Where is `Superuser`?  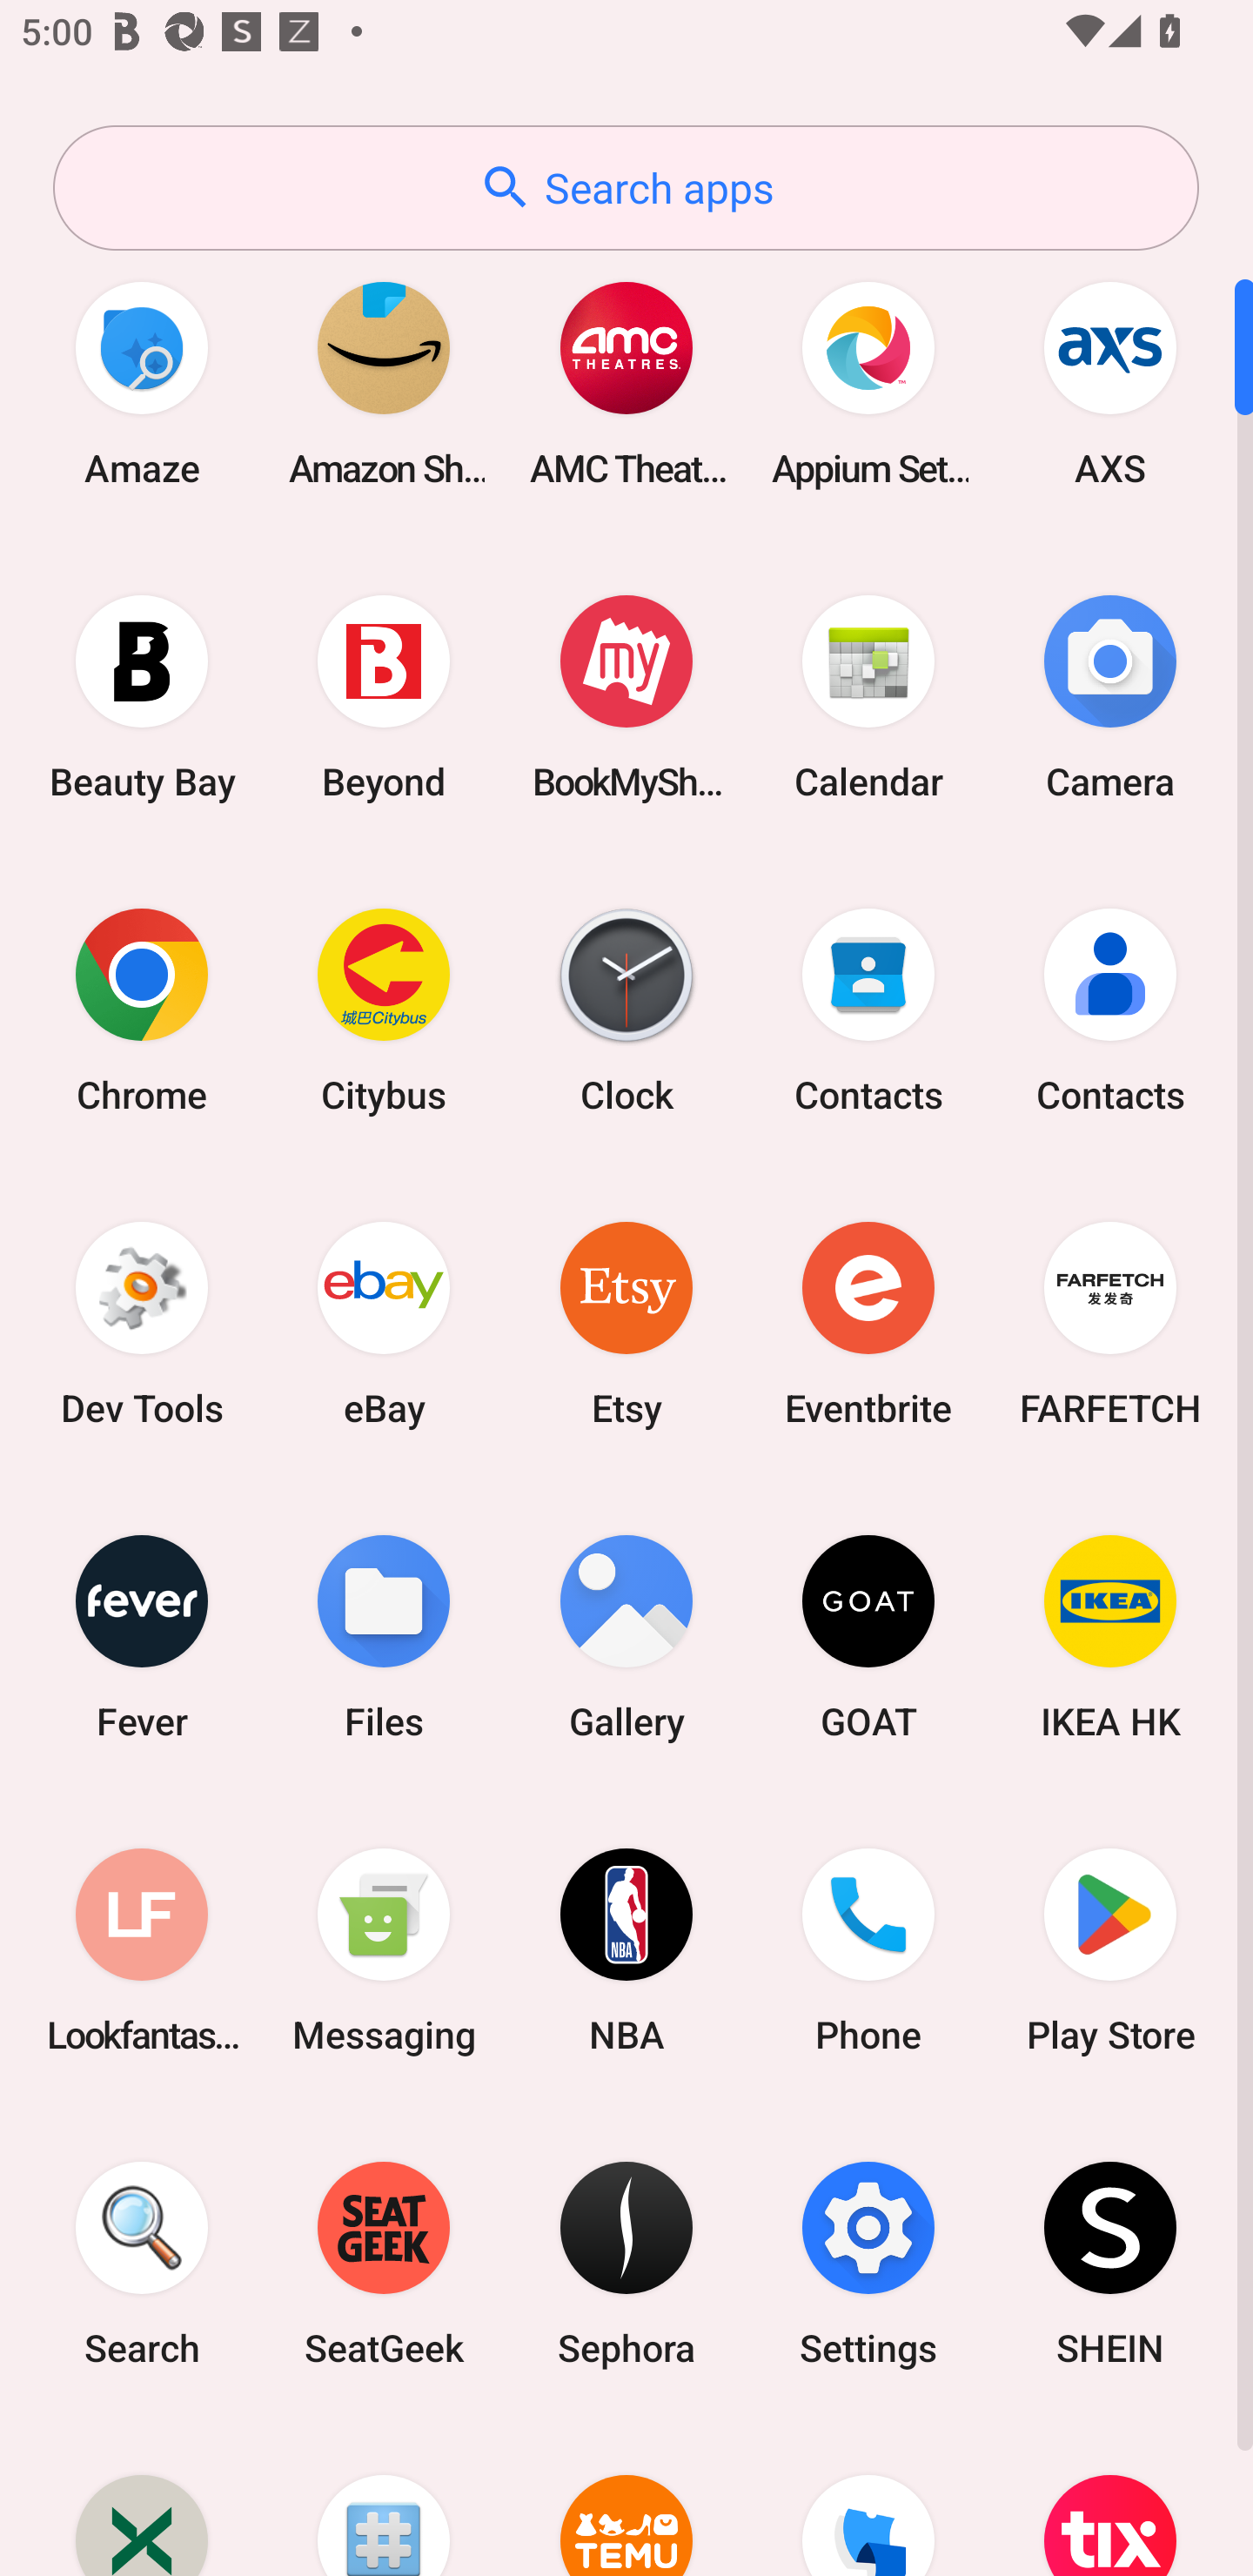 Superuser is located at coordinates (384, 2499).